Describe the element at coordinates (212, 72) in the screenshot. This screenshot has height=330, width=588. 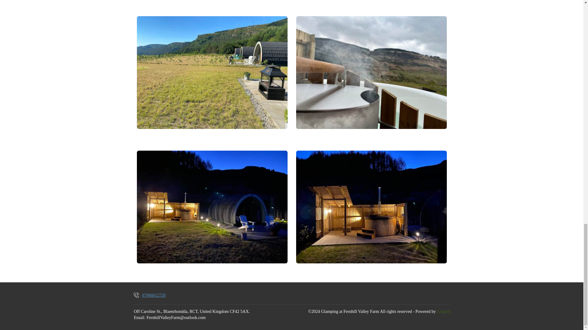
I see `Image Title` at that location.